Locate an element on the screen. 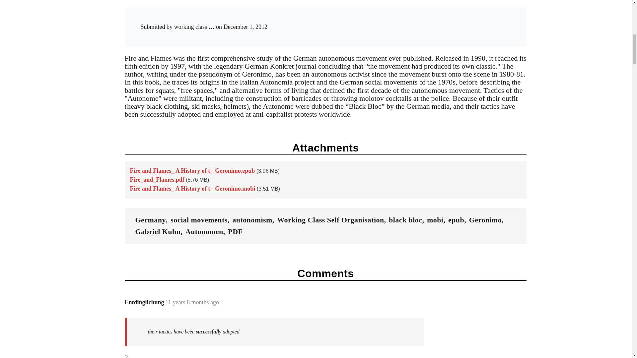 The image size is (637, 358). black bloc is located at coordinates (405, 220).